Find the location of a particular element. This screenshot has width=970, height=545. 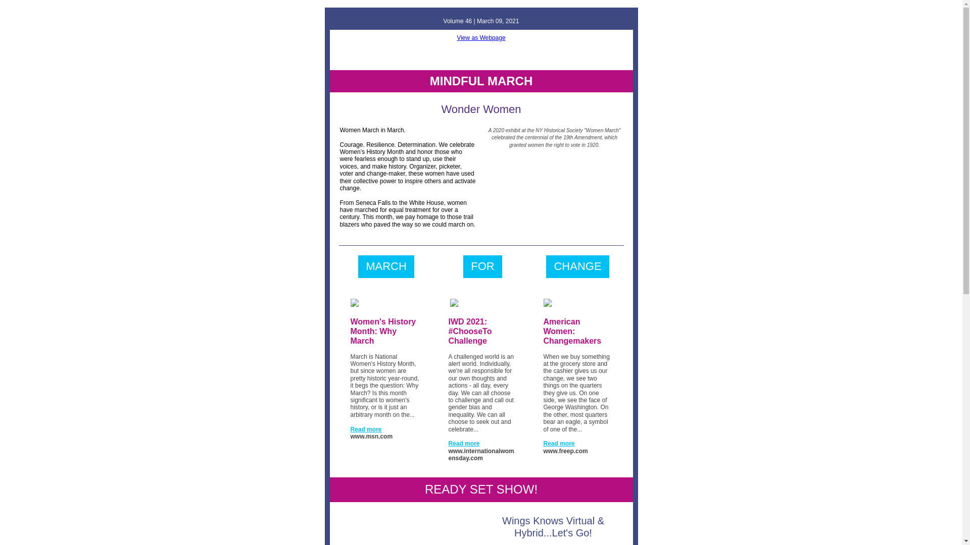

www.freep.com is located at coordinates (565, 451).